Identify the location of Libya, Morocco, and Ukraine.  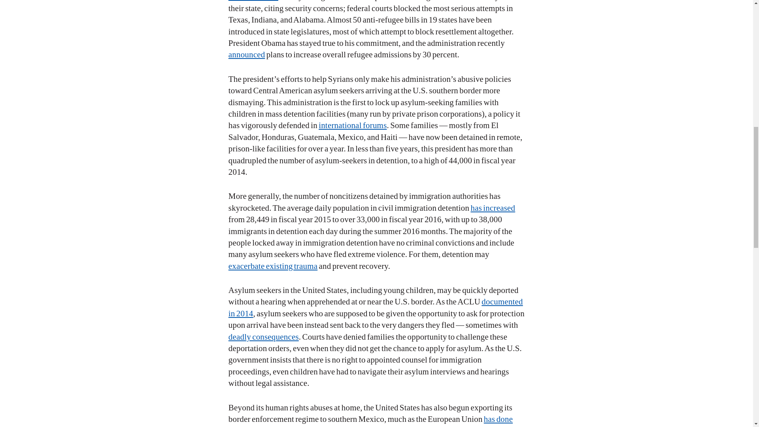
(293, 426).